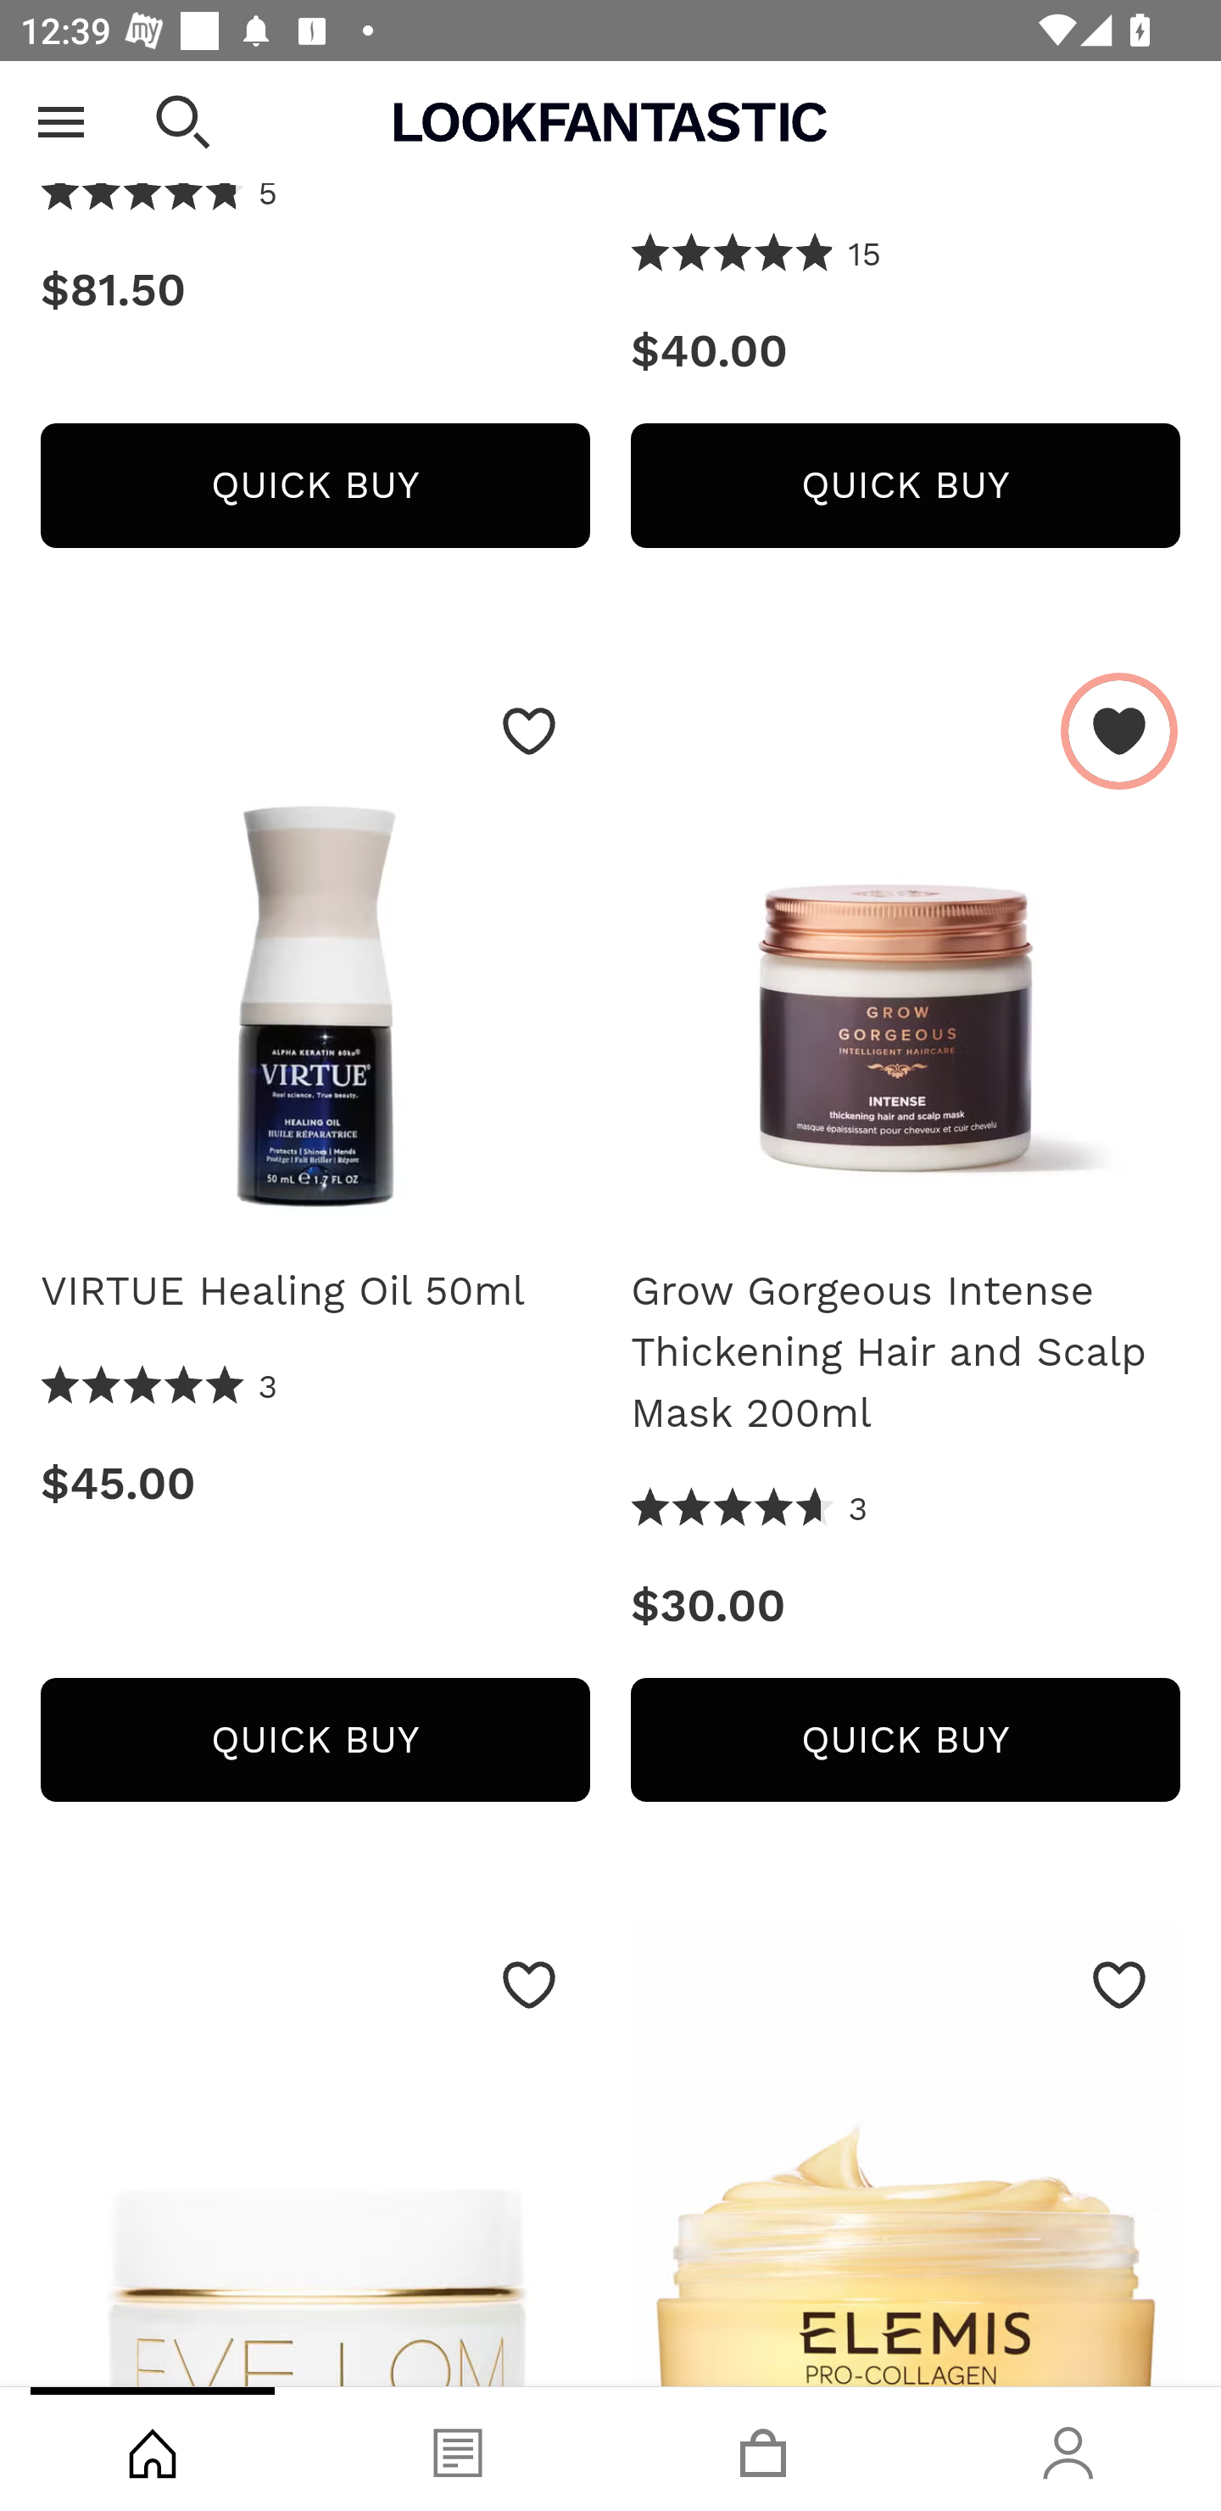 This screenshot has height=2511, width=1221. What do you see at coordinates (906, 1607) in the screenshot?
I see `Price: $30.00` at bounding box center [906, 1607].